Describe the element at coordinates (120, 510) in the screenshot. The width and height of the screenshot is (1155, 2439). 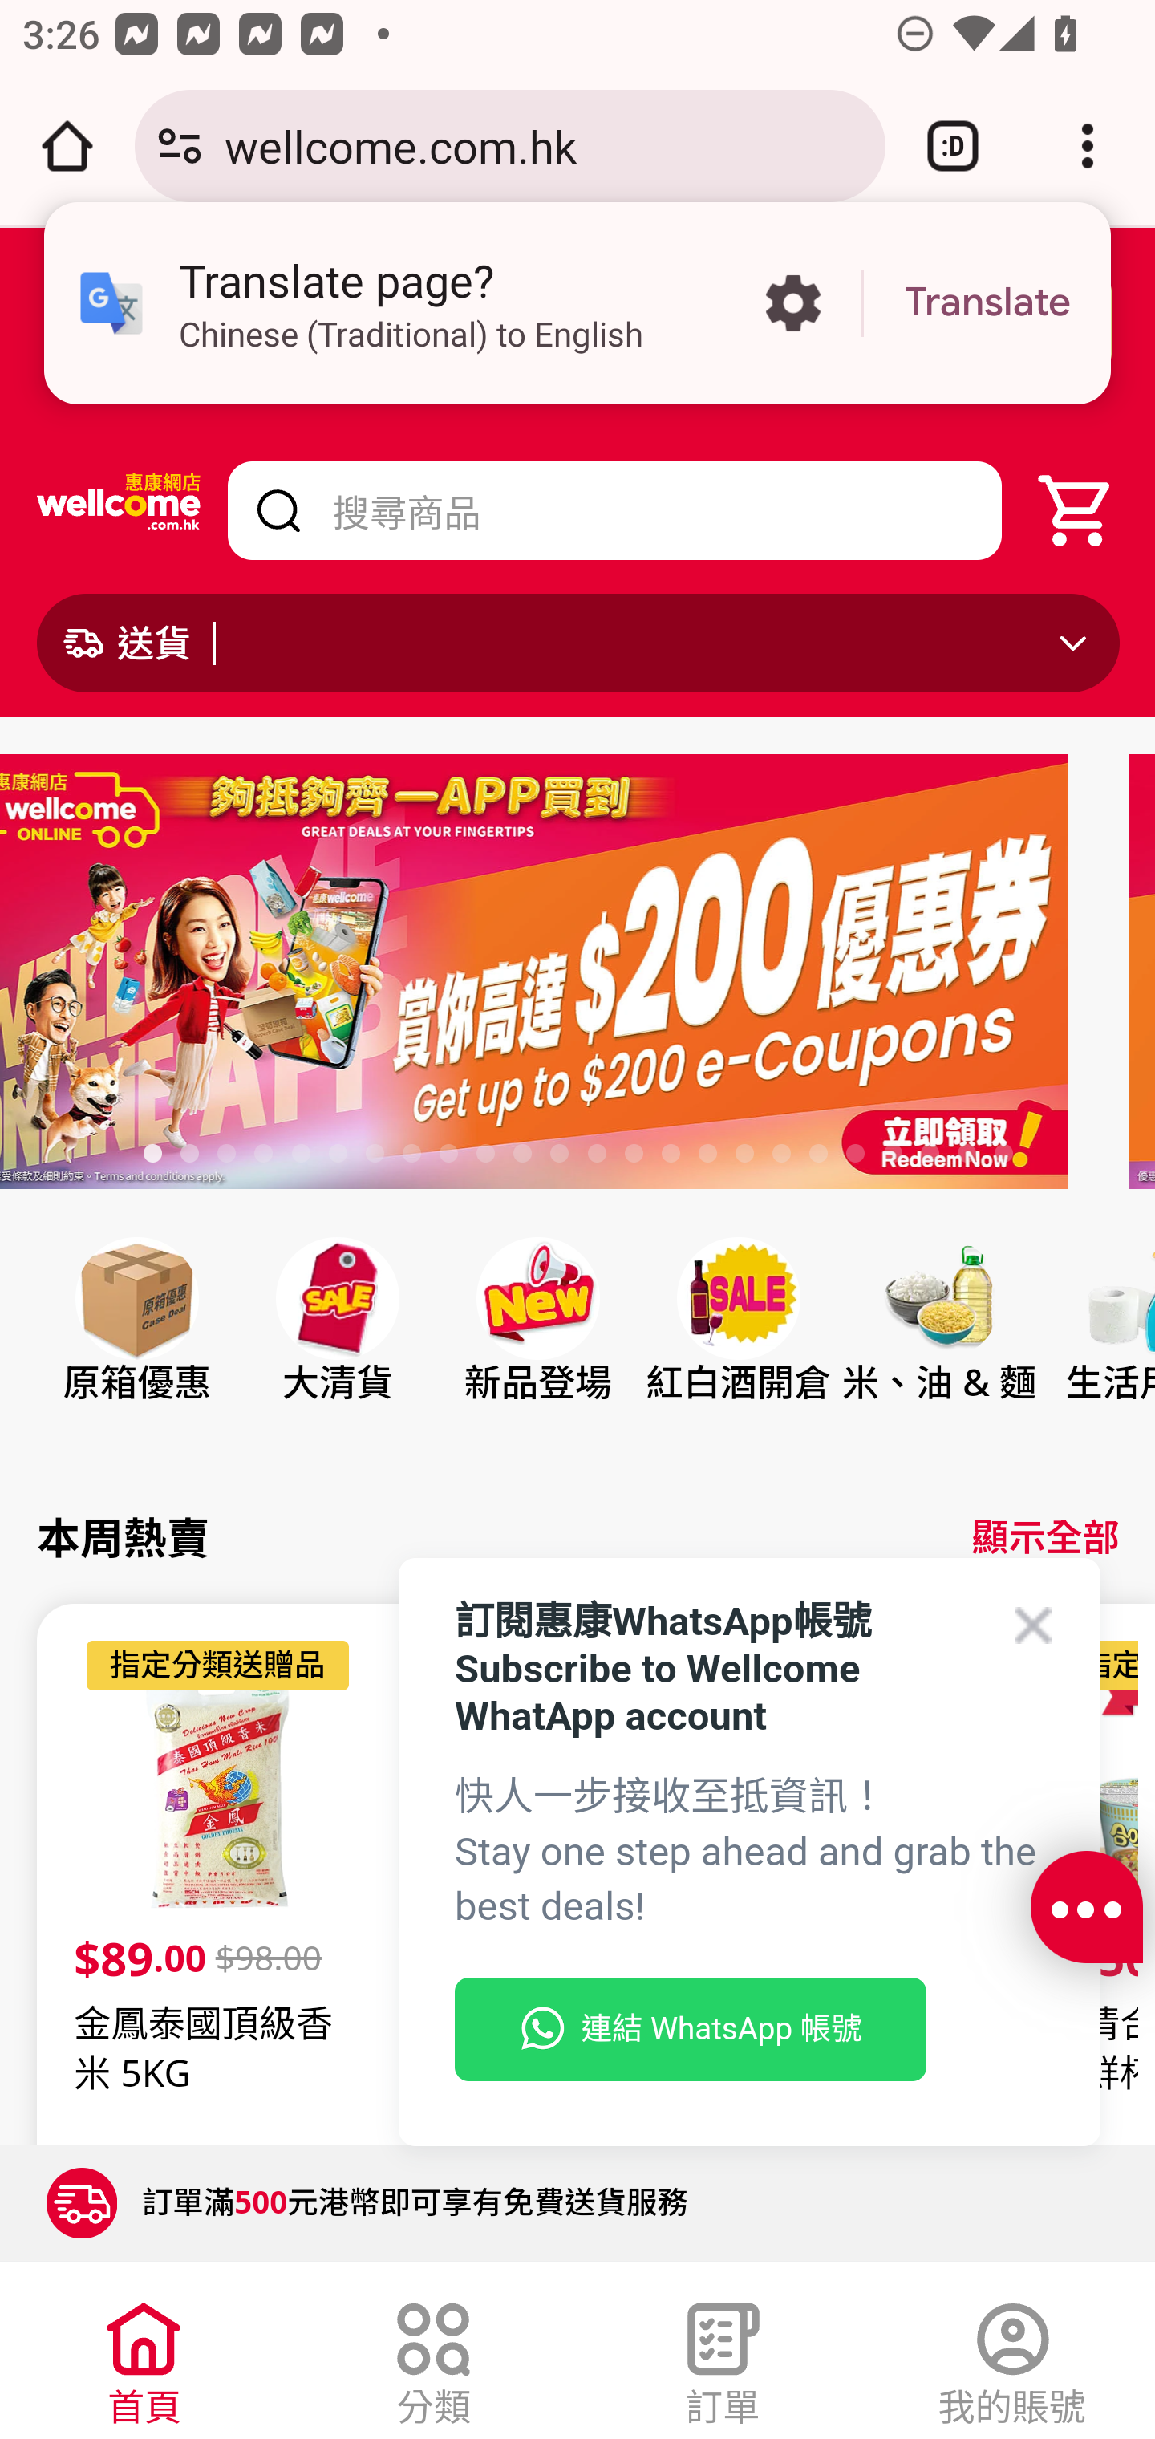
I see `superwebShopLogo.3b0eb27` at that location.